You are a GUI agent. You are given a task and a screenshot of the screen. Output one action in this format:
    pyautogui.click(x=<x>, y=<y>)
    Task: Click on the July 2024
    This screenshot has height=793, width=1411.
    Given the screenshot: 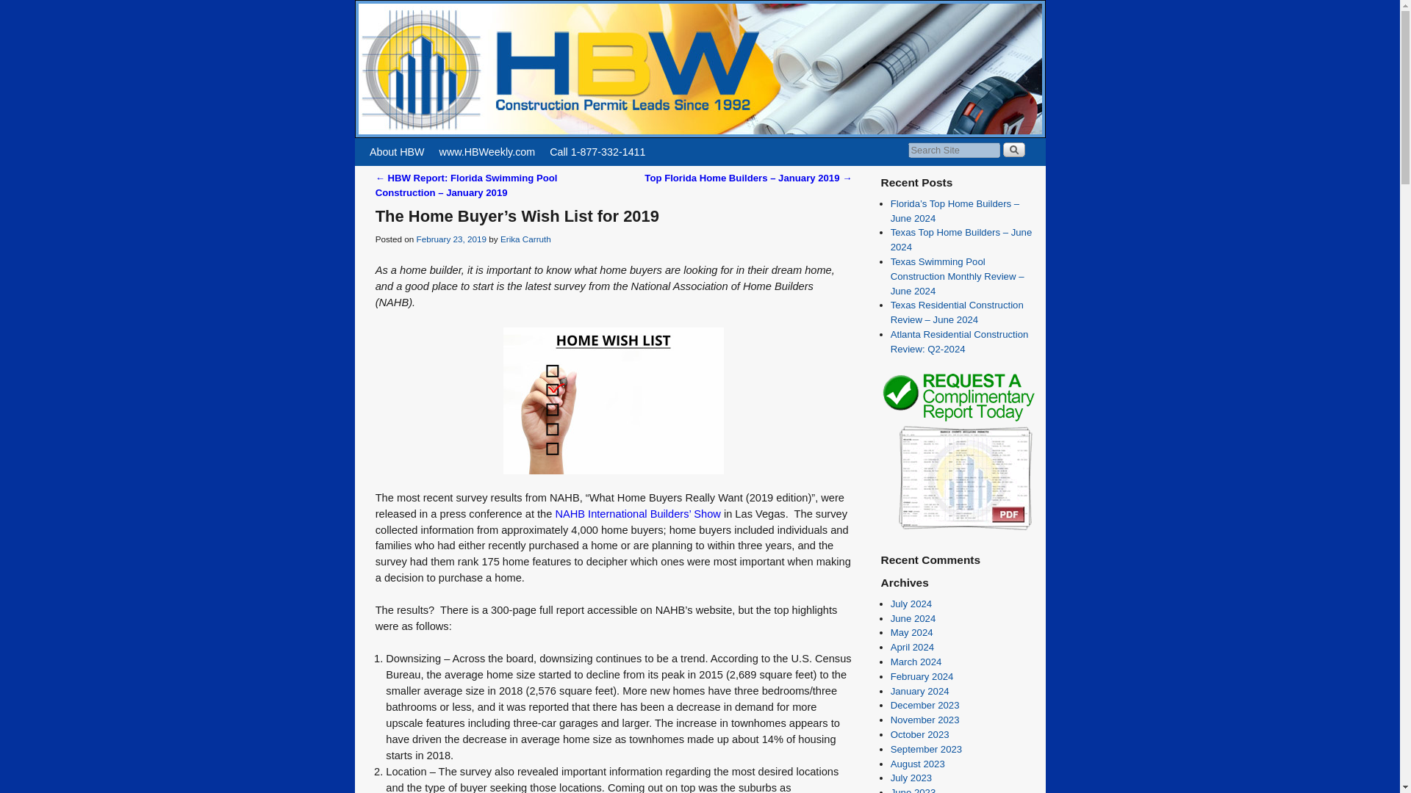 What is the action you would take?
    pyautogui.click(x=911, y=604)
    